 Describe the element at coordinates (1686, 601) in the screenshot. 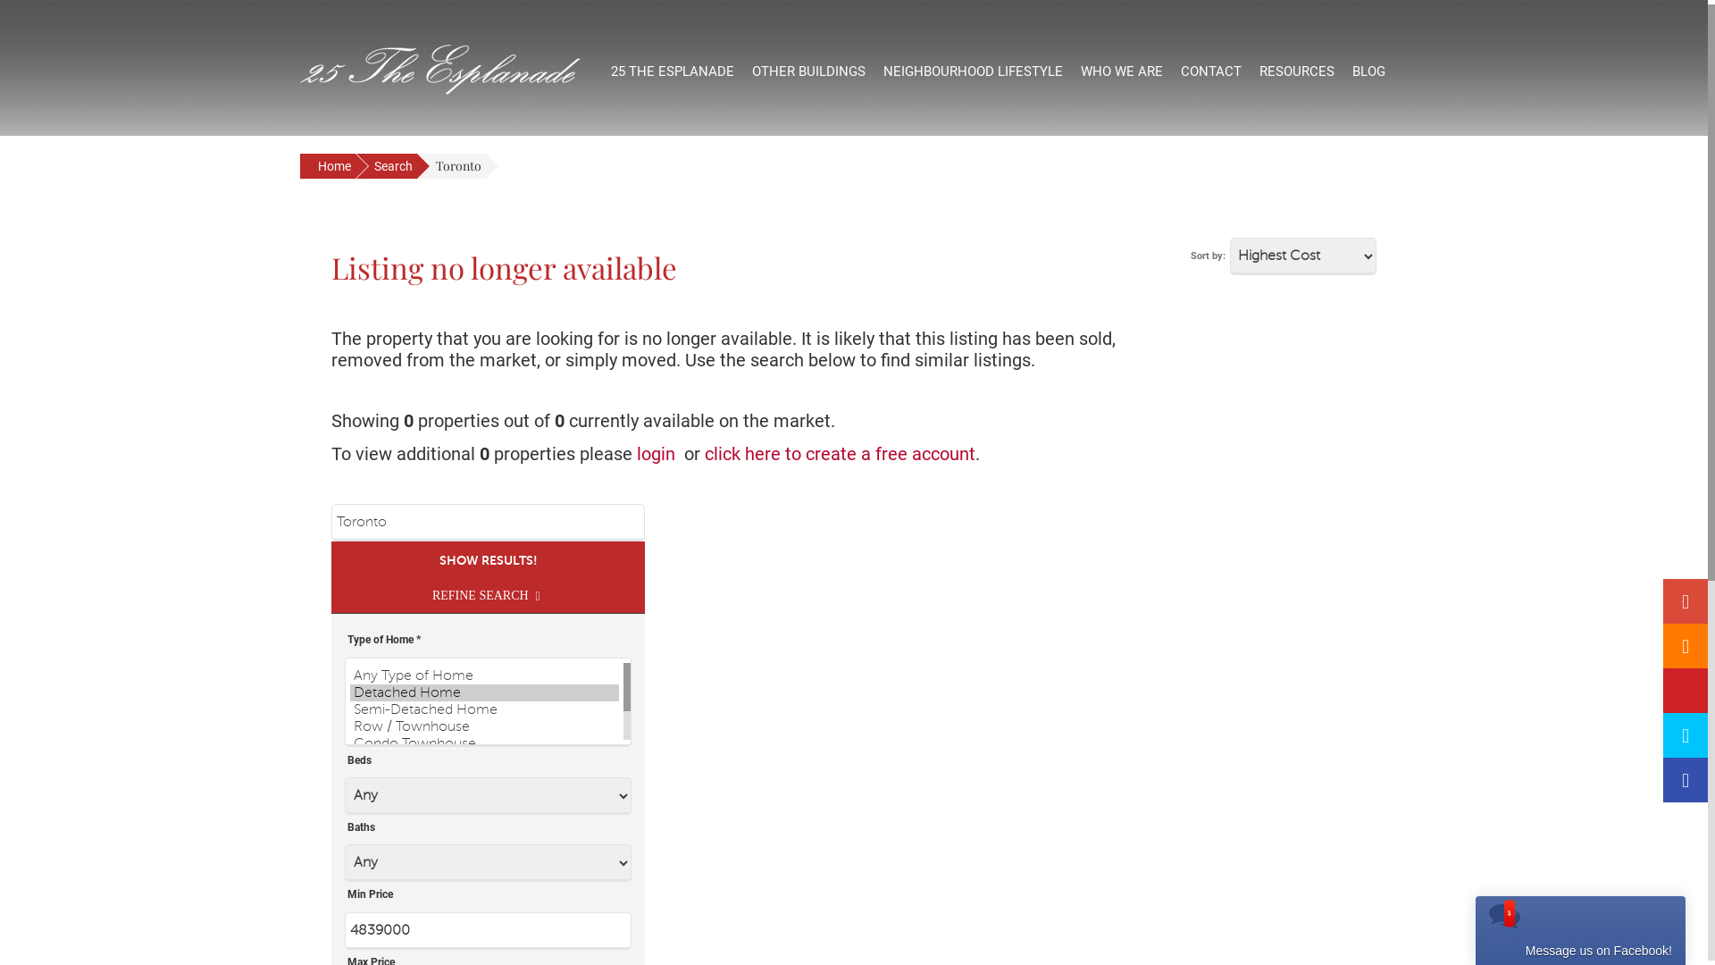

I see `google-plus` at that location.